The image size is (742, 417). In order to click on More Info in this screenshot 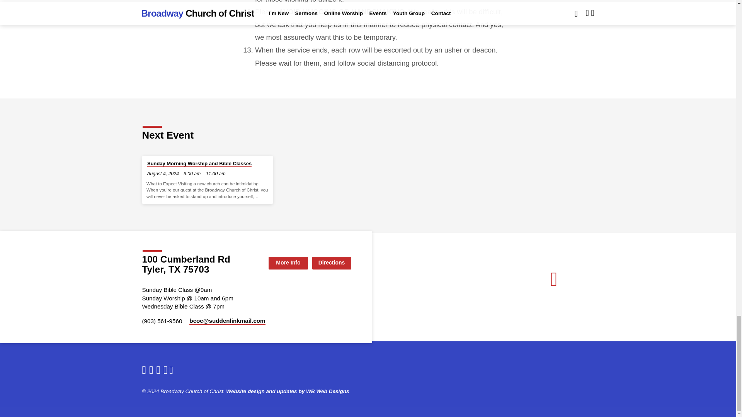, I will do `click(288, 263)`.